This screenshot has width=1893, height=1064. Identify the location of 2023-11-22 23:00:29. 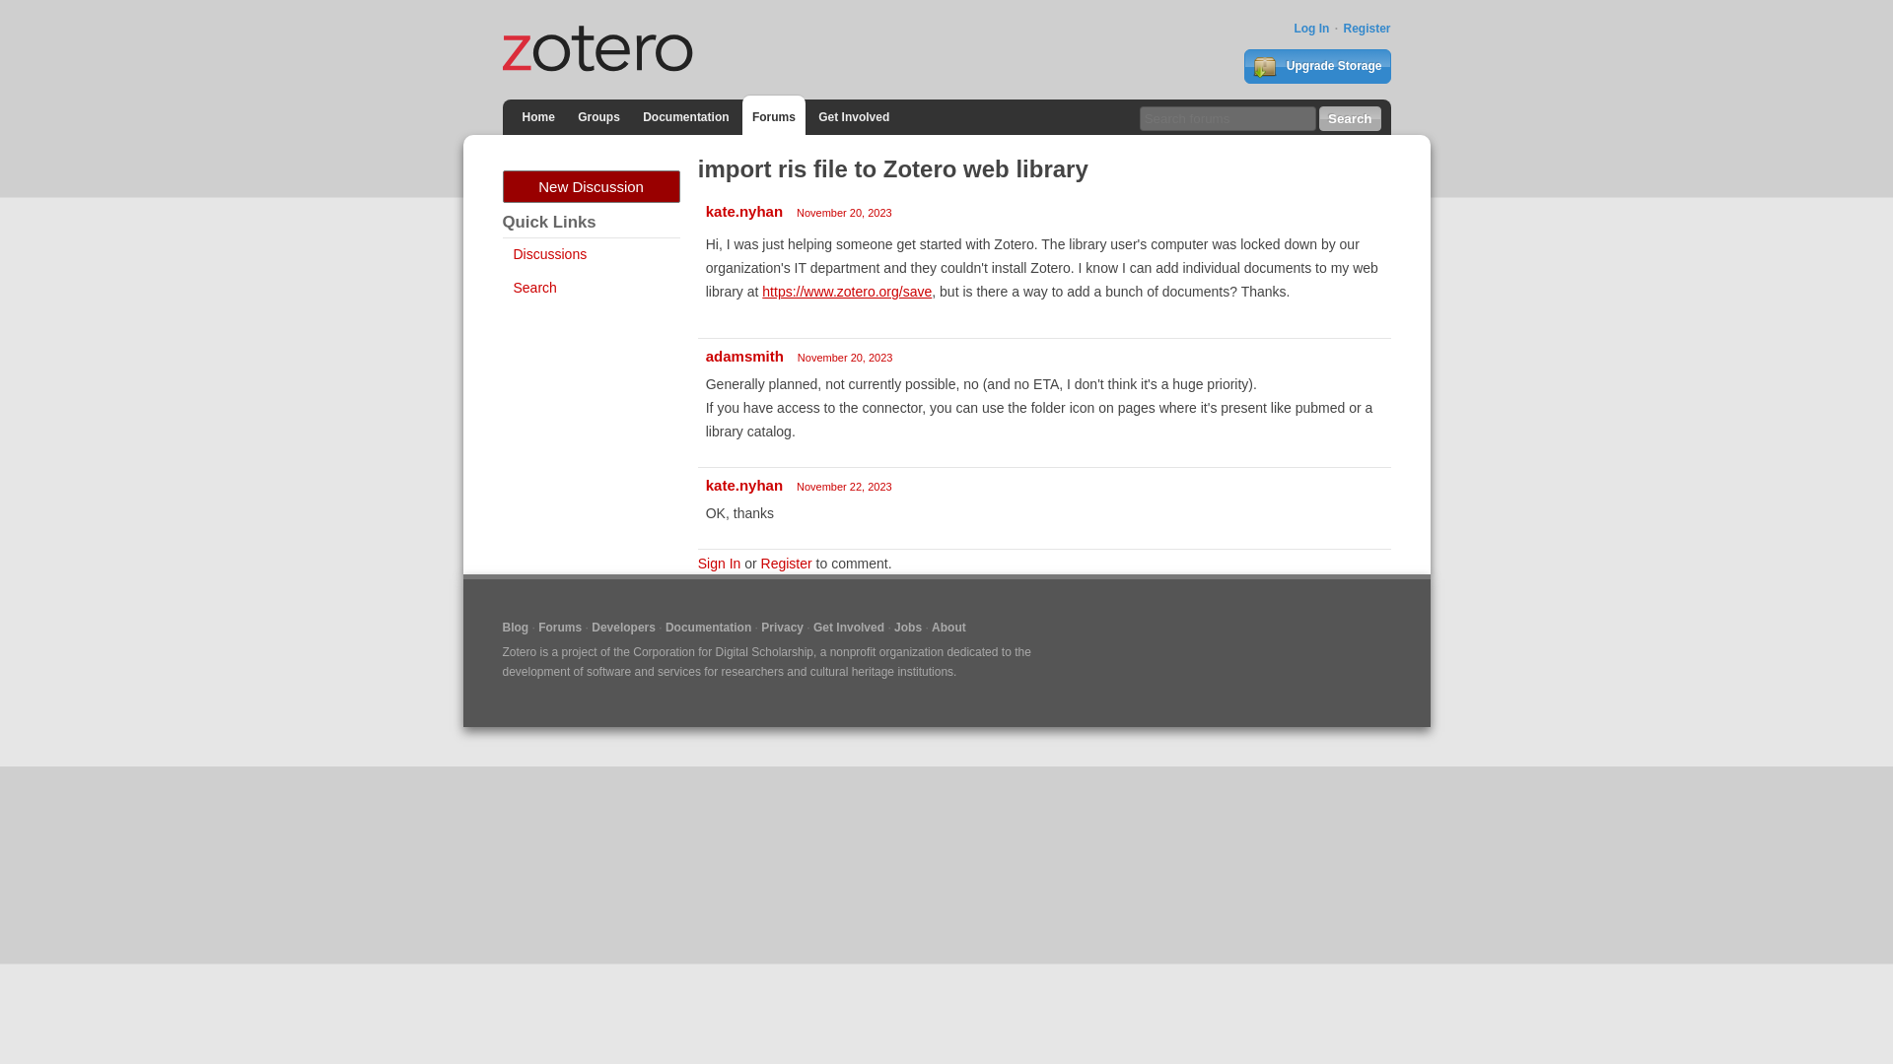
(844, 487).